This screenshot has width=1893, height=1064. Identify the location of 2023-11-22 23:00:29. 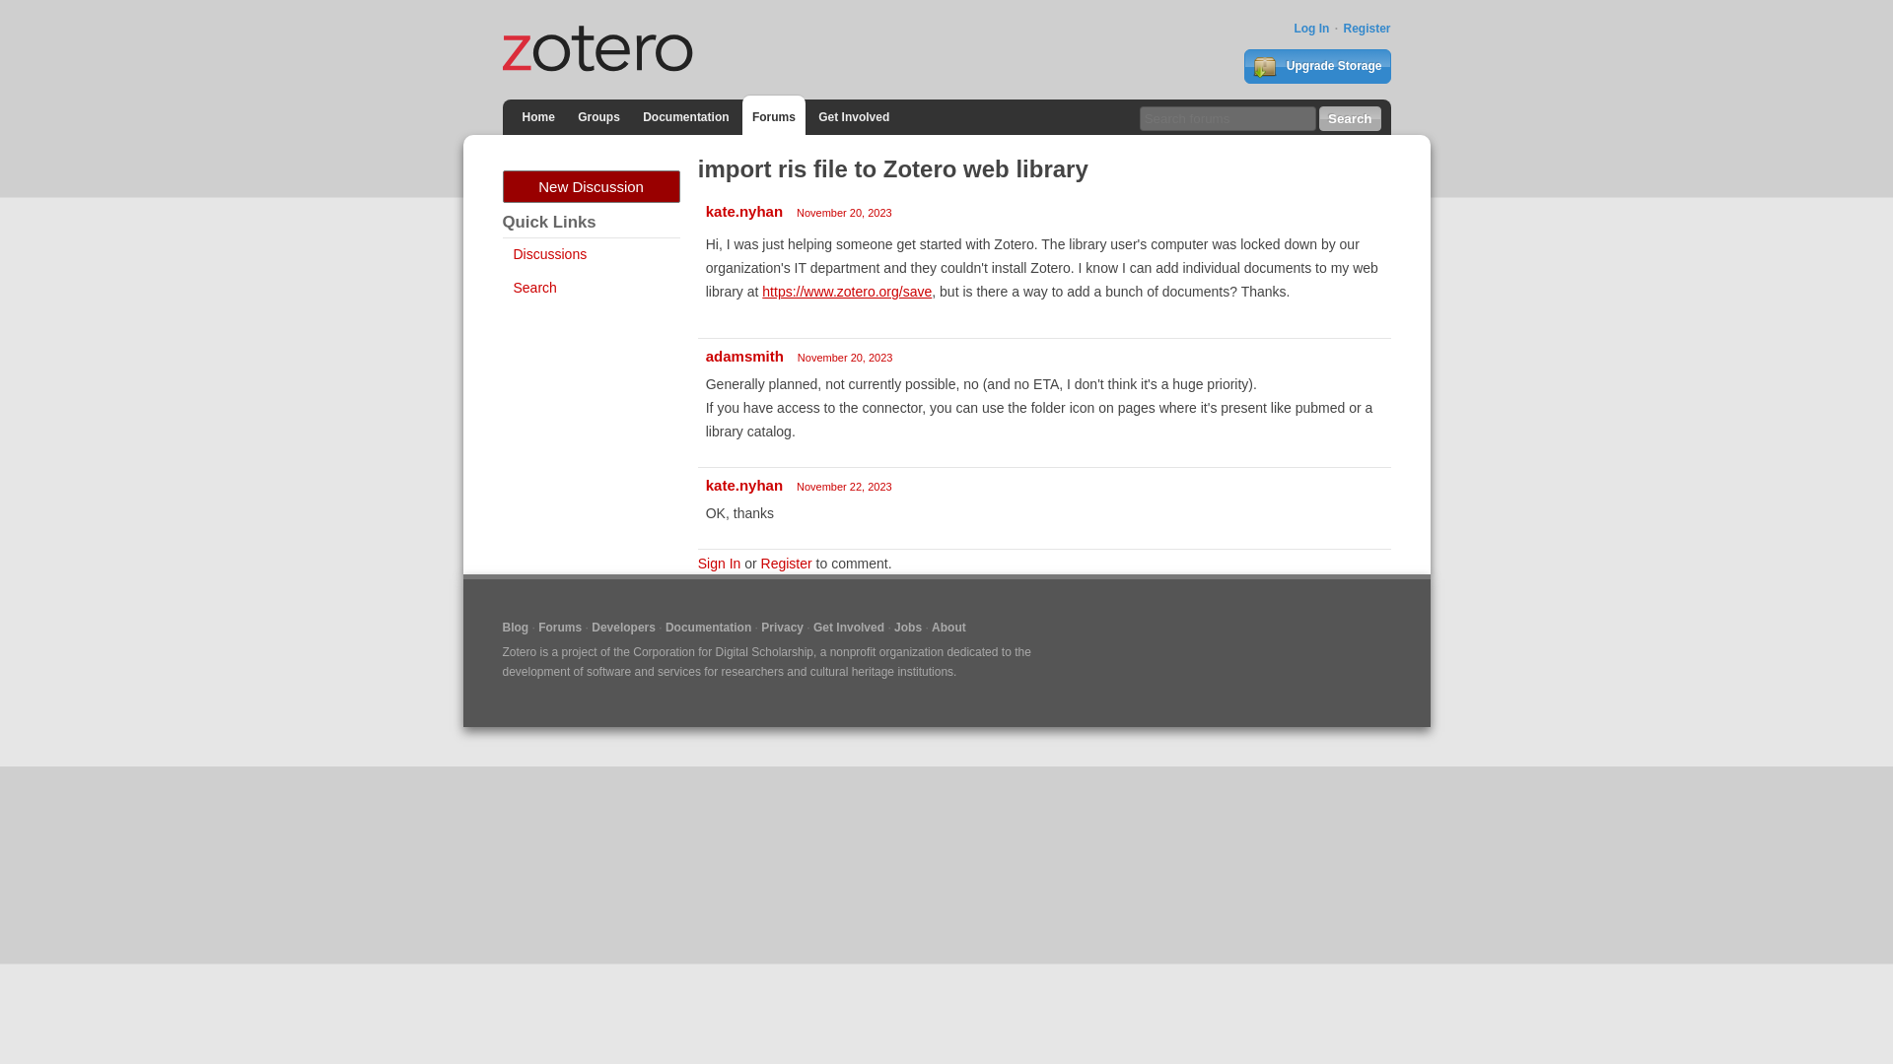
(844, 487).